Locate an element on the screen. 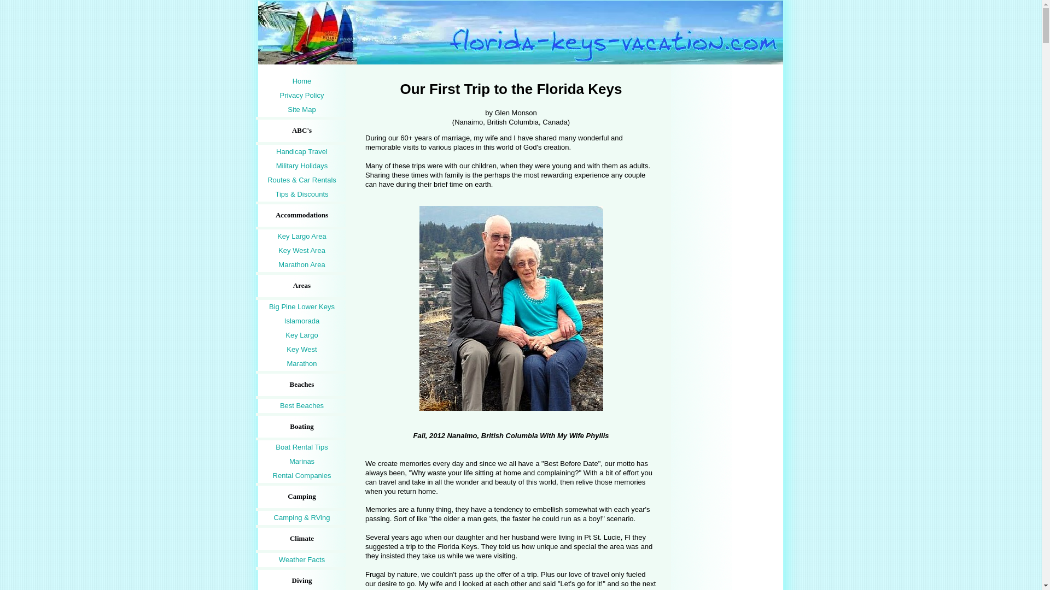 This screenshot has width=1050, height=590. Boat Rental Tips is located at coordinates (302, 447).